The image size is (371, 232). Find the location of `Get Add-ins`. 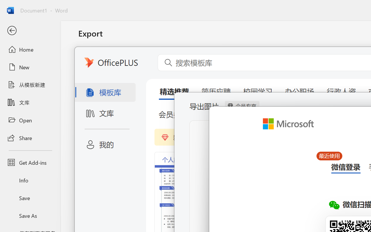

Get Add-ins is located at coordinates (30, 162).